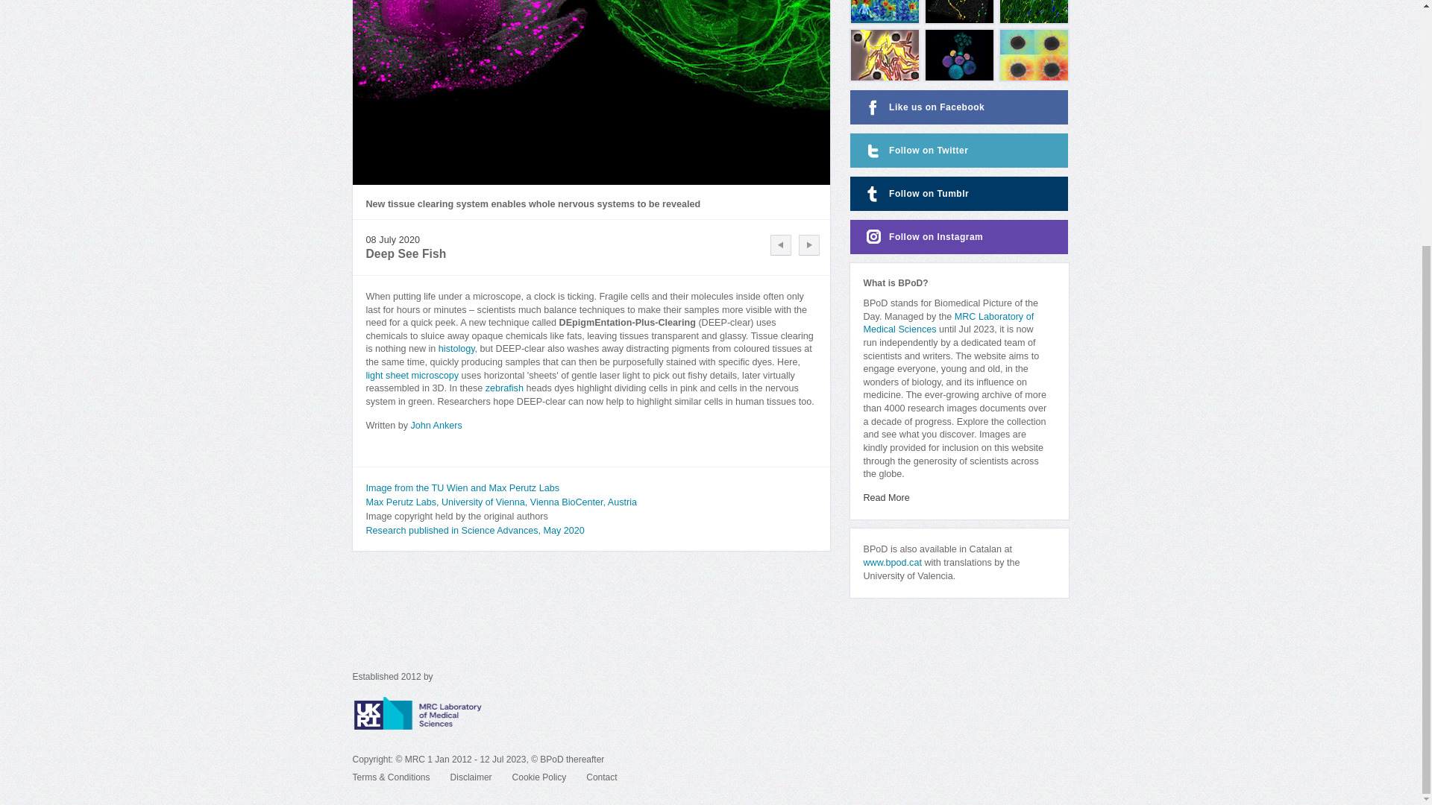  Describe the element at coordinates (436, 425) in the screenshot. I see `John Ankers` at that location.